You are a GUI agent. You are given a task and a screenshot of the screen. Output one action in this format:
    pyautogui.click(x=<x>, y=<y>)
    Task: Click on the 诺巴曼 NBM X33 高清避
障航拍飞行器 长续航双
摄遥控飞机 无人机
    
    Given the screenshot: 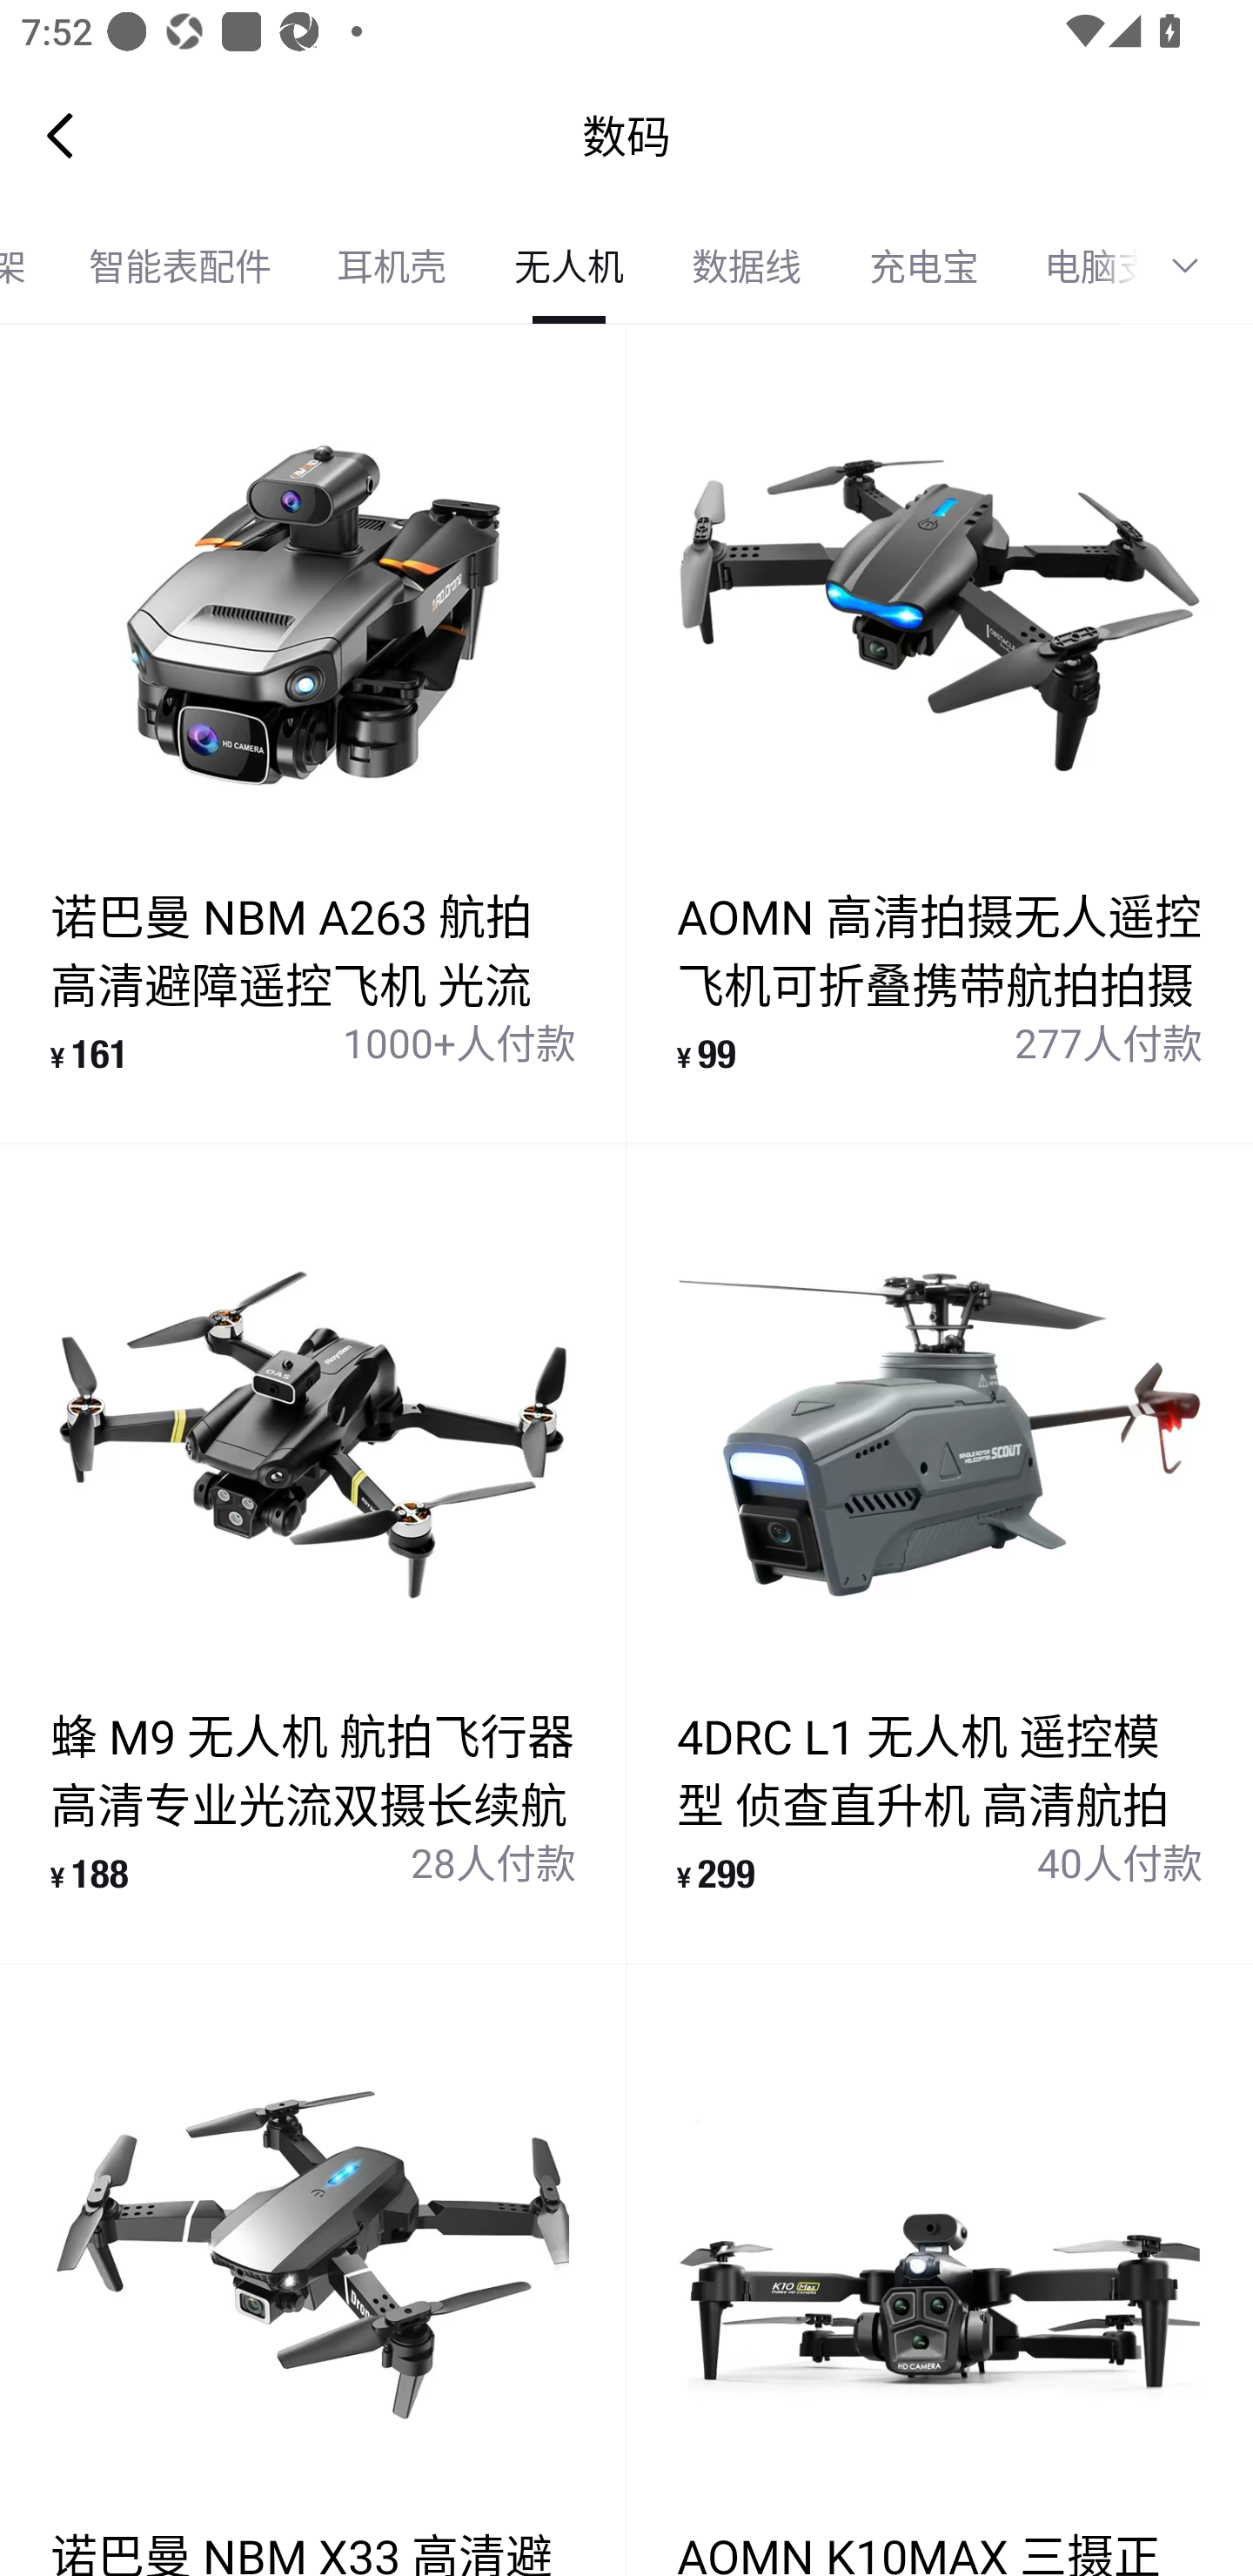 What is the action you would take?
    pyautogui.click(x=313, y=2270)
    